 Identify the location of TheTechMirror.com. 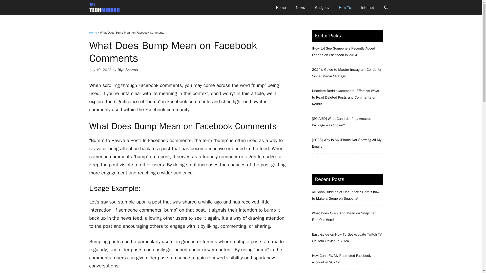
(104, 8).